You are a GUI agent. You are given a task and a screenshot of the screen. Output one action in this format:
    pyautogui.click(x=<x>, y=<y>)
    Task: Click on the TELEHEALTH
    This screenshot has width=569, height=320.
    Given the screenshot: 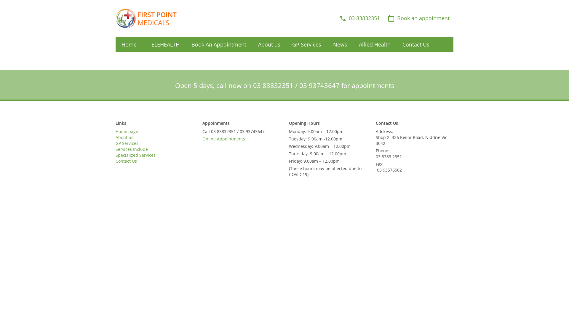 What is the action you would take?
    pyautogui.click(x=164, y=44)
    